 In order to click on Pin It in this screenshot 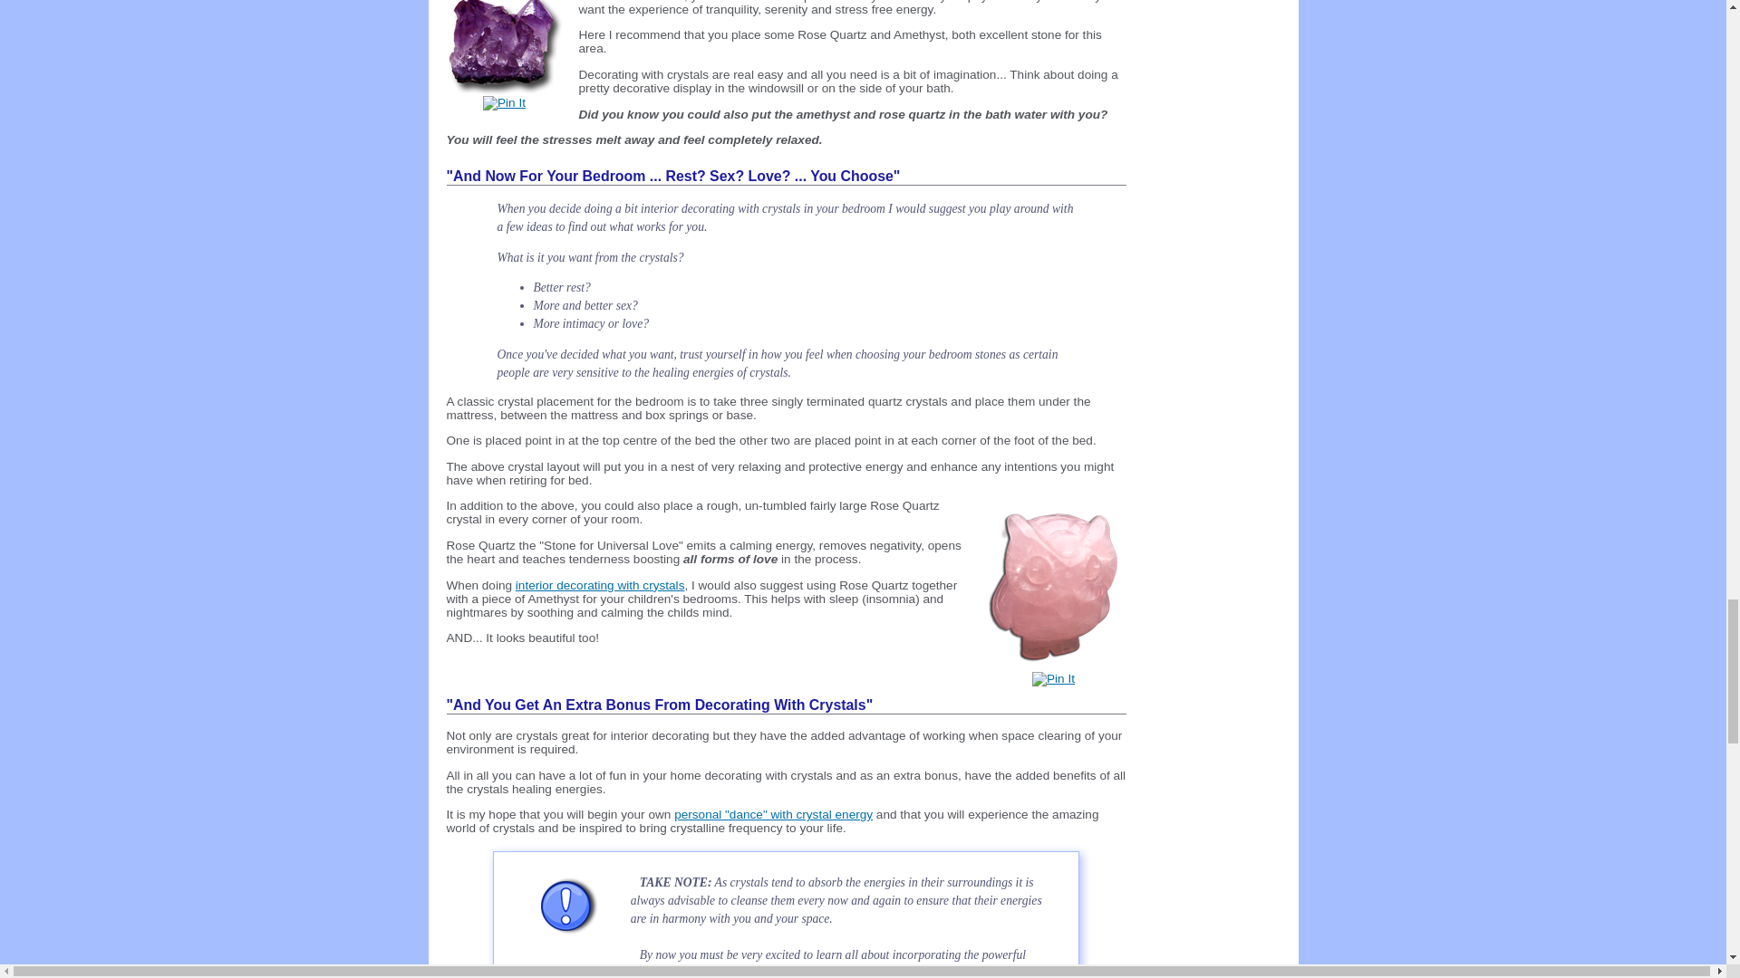, I will do `click(1053, 679)`.